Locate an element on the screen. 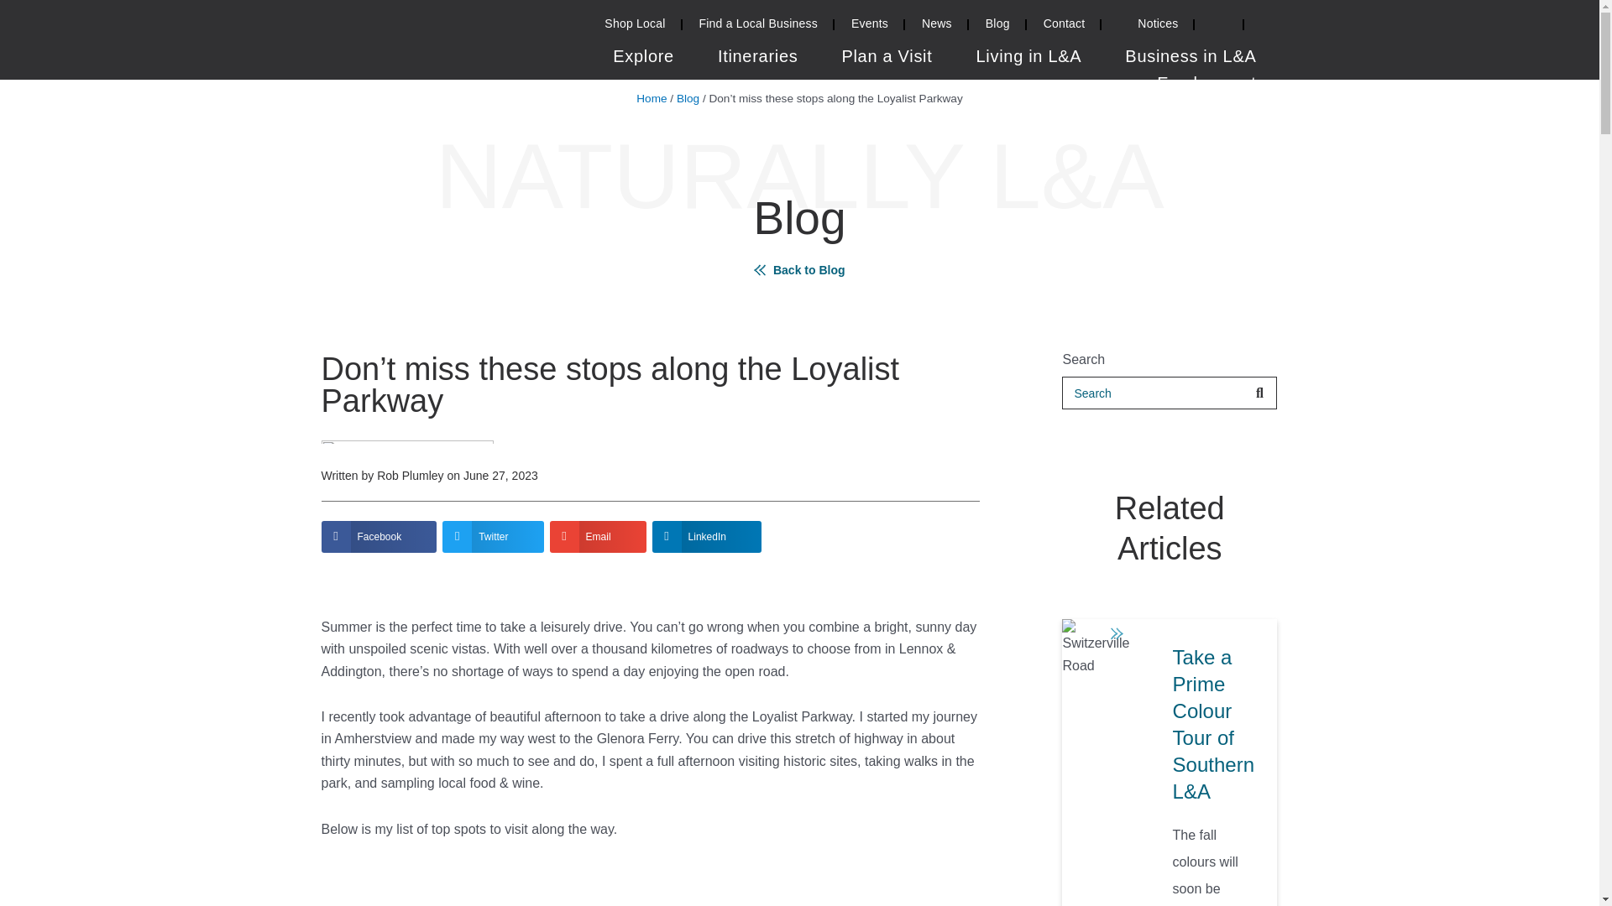  Explore is located at coordinates (643, 60).